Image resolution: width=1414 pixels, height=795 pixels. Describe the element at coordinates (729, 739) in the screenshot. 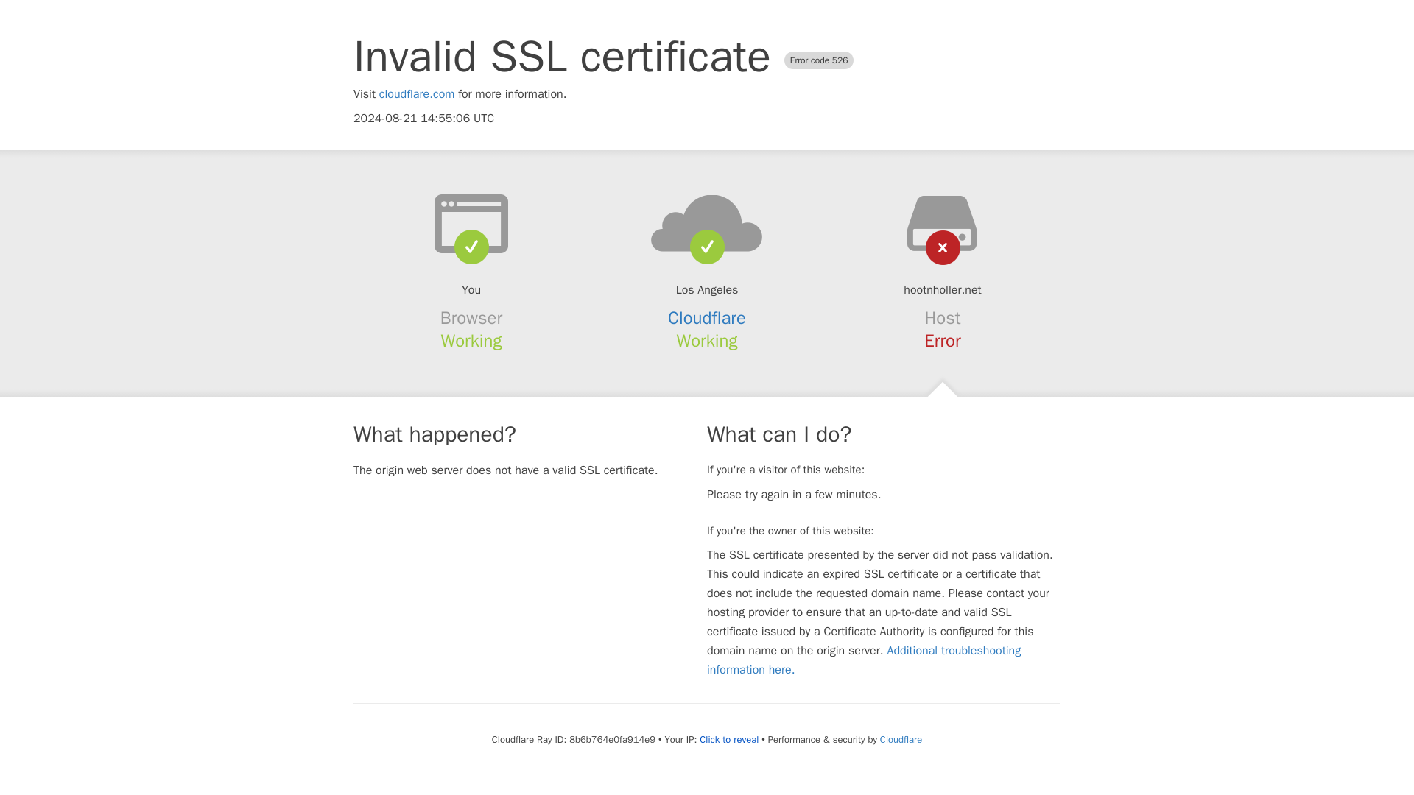

I see `Click to reveal` at that location.